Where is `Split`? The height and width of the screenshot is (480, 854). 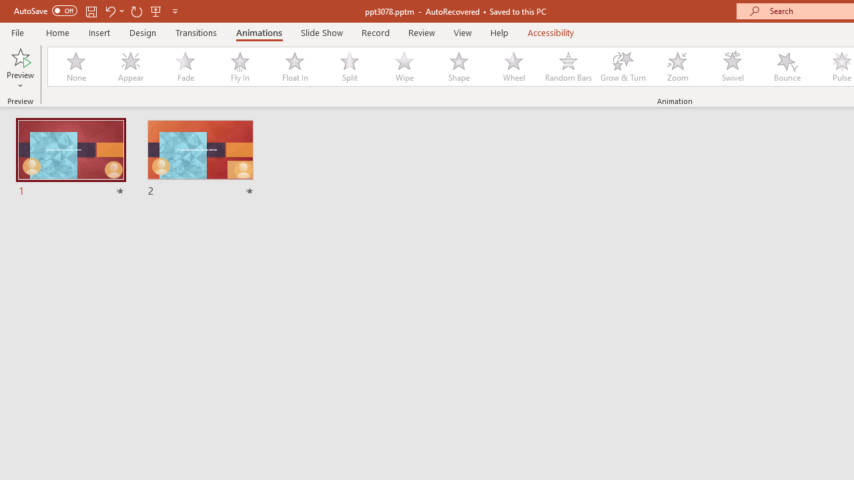
Split is located at coordinates (349, 67).